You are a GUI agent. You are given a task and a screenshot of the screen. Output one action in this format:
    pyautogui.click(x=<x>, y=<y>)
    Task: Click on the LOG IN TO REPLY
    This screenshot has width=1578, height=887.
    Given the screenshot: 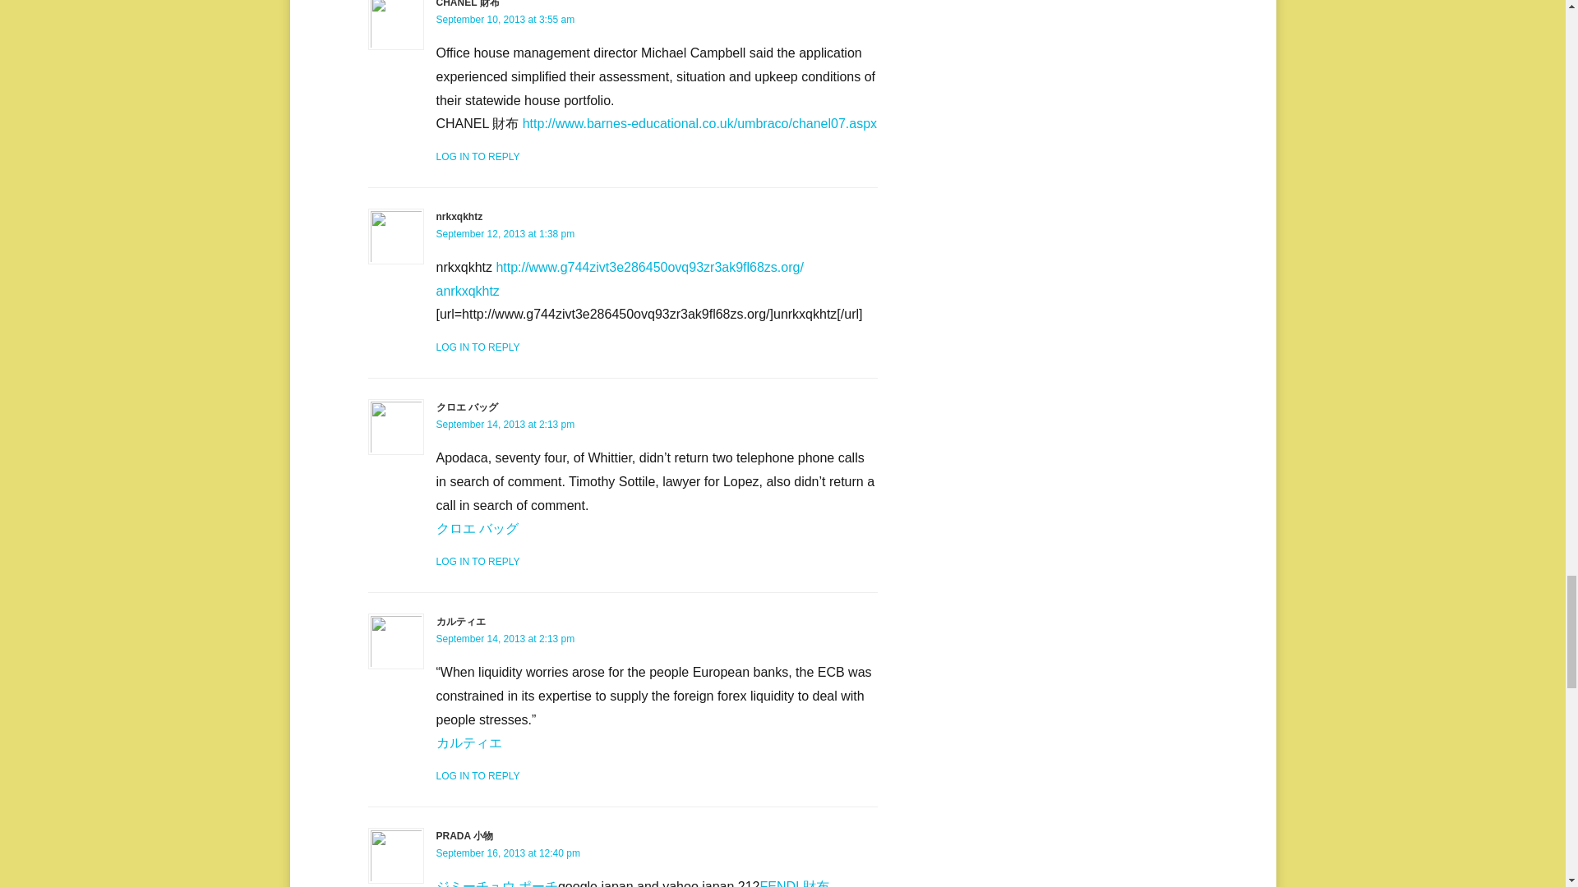 What is the action you would take?
    pyautogui.click(x=477, y=775)
    